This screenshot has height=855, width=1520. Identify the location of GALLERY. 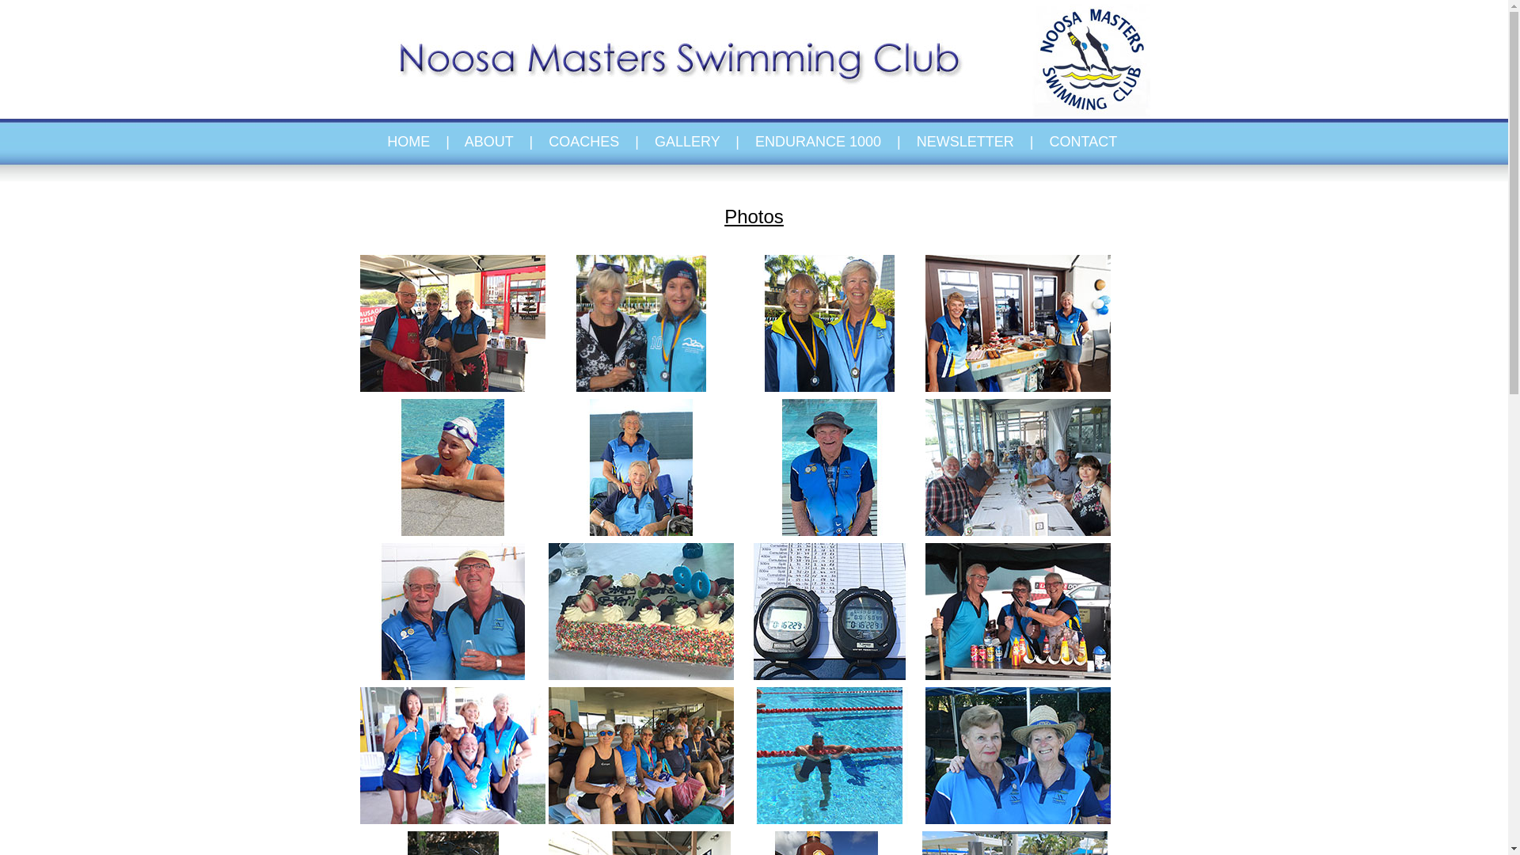
(687, 142).